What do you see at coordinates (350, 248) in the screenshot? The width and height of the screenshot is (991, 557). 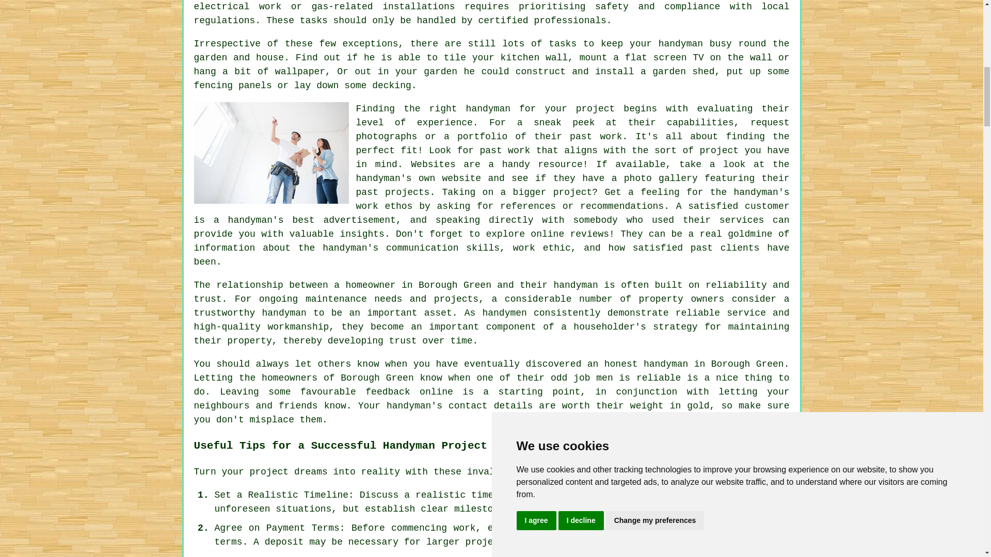 I see `handyman's` at bounding box center [350, 248].